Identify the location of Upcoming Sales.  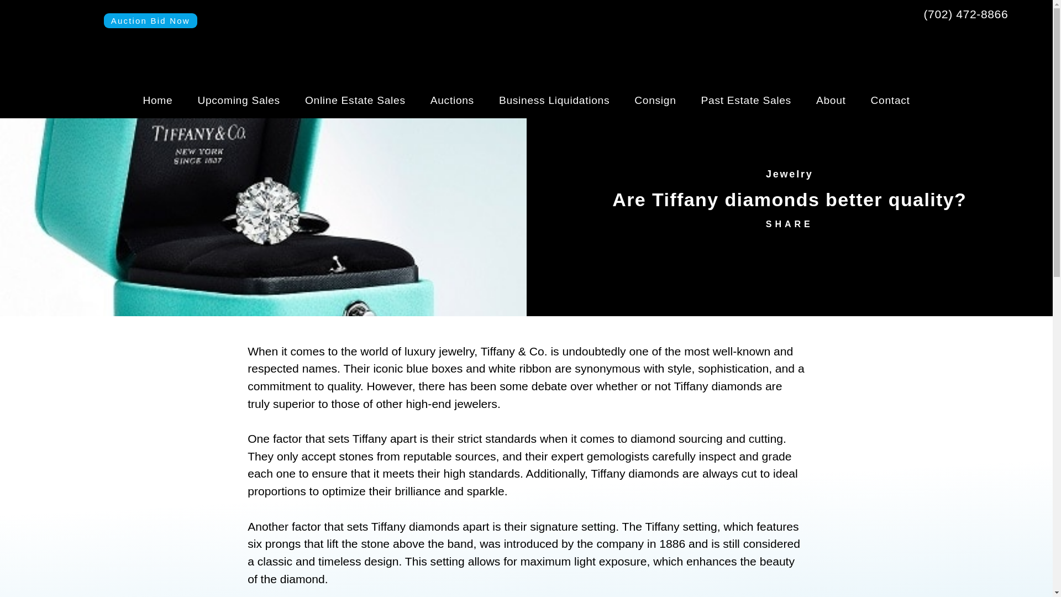
(239, 101).